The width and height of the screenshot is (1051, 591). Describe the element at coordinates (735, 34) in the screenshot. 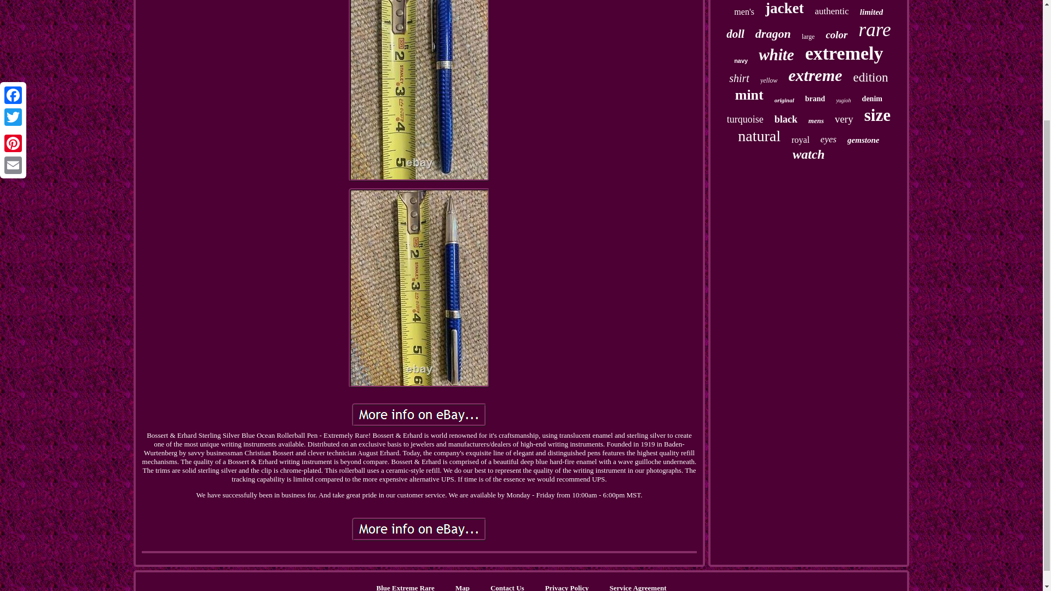

I see `doll` at that location.